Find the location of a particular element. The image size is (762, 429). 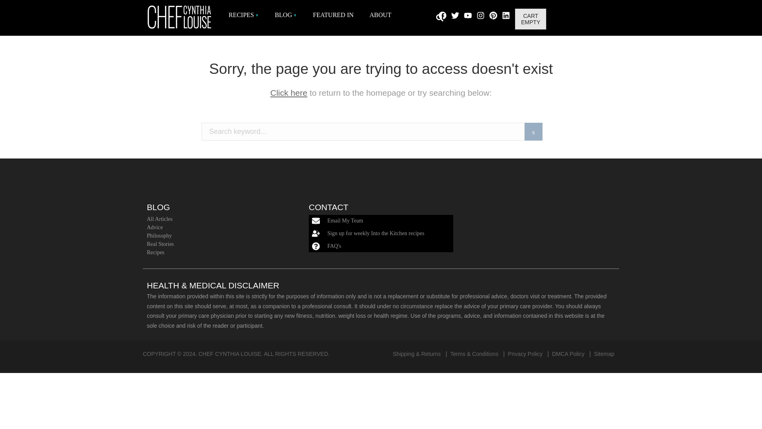

BLOG is located at coordinates (286, 15).